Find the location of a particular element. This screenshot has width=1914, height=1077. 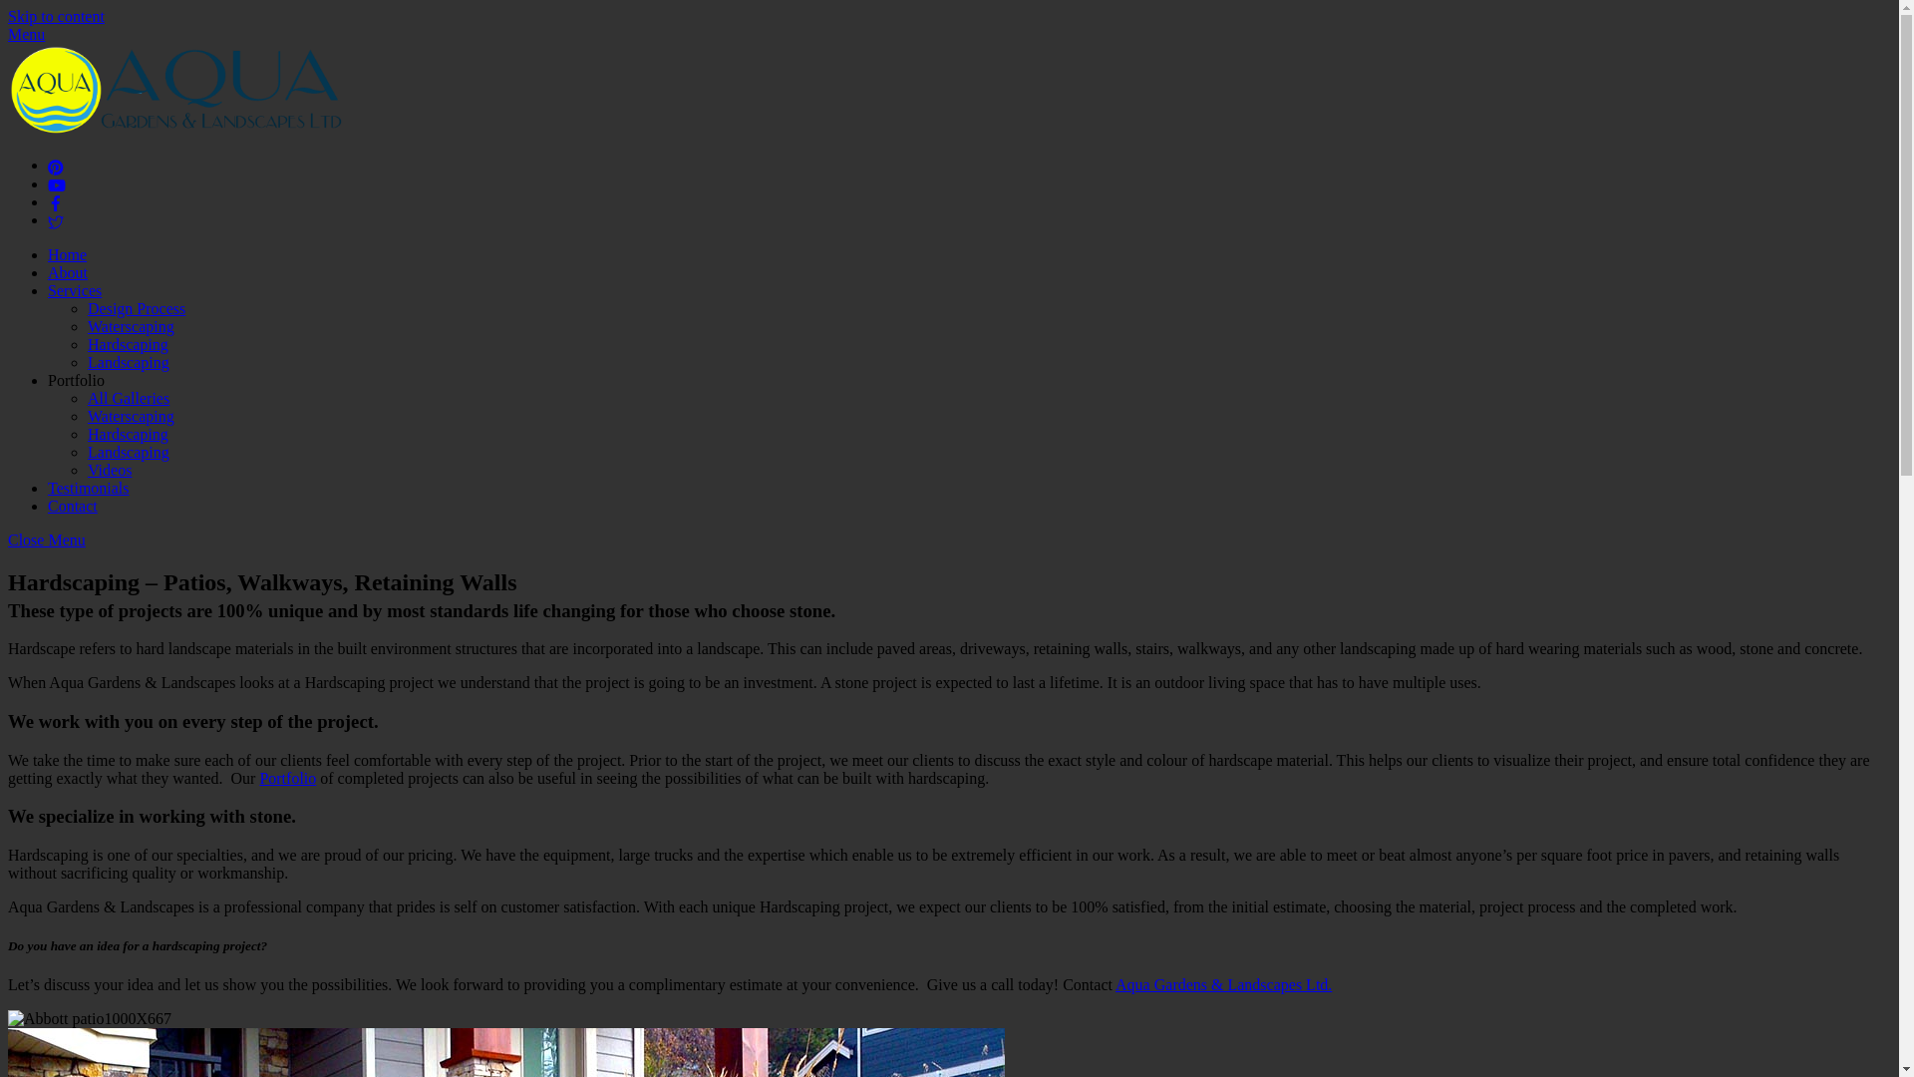

Portfolio is located at coordinates (76, 381).